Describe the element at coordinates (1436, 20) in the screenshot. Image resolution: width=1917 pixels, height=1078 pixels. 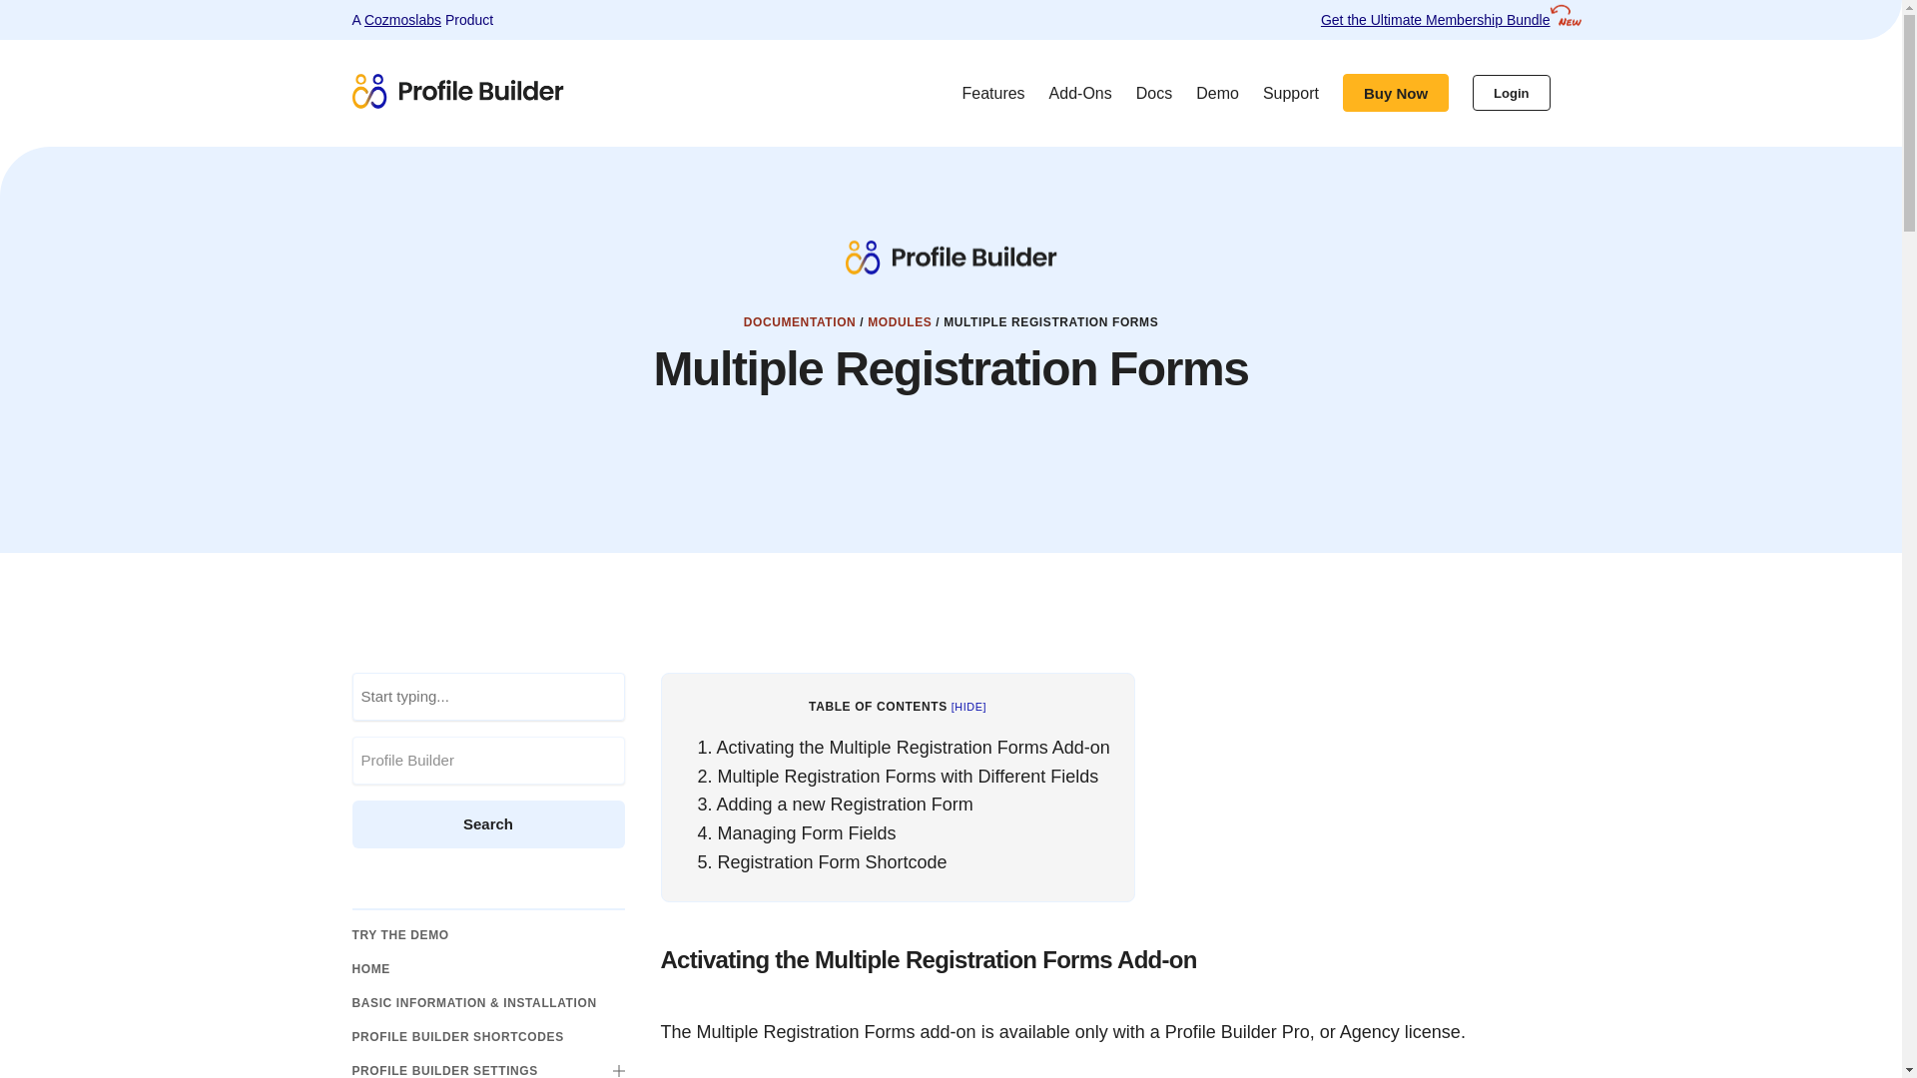
I see `Get the Ultimate Membership Bundle` at that location.